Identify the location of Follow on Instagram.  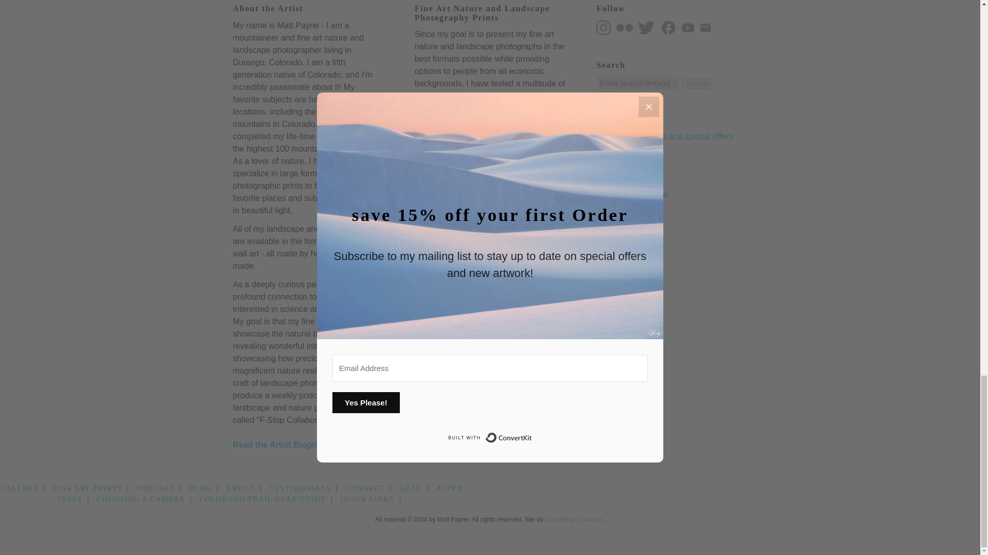
(605, 27).